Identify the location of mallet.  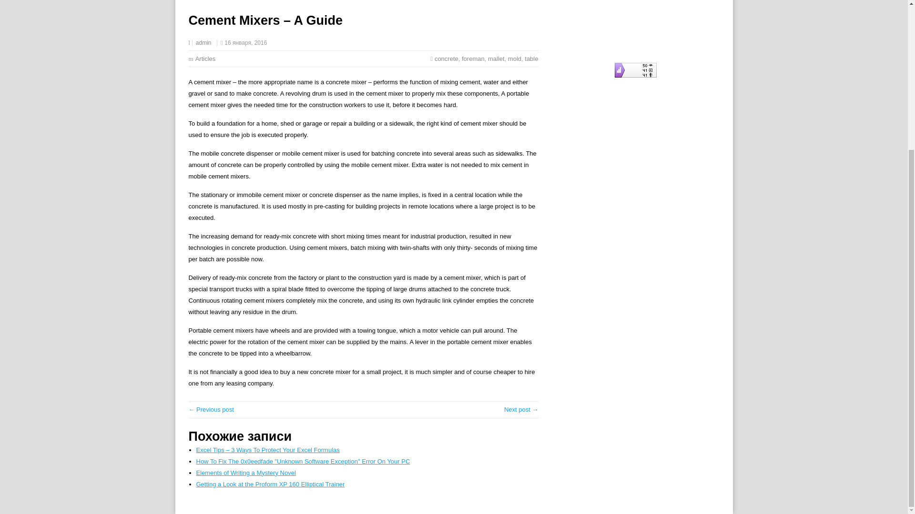
(496, 58).